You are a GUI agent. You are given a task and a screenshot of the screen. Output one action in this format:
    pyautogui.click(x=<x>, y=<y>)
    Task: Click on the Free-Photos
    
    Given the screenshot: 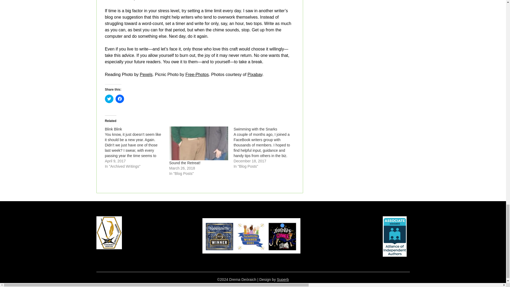 What is the action you would take?
    pyautogui.click(x=197, y=74)
    